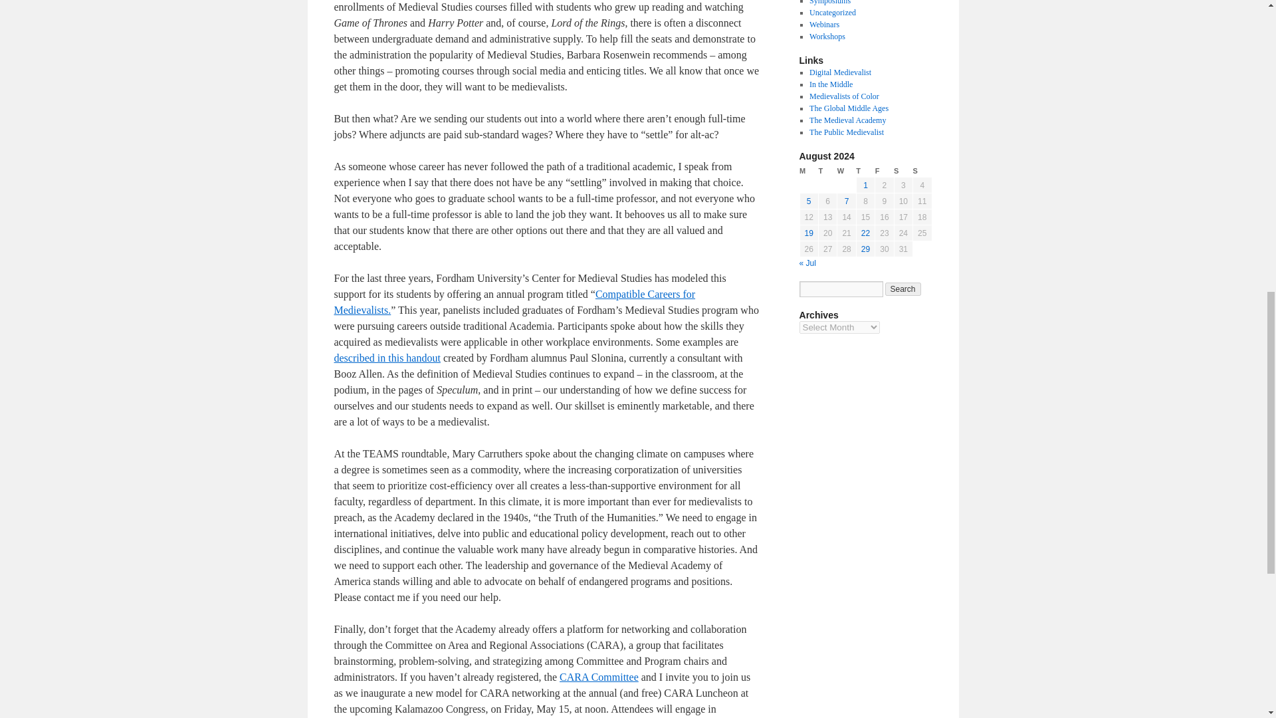 Image resolution: width=1276 pixels, height=718 pixels. What do you see at coordinates (847, 171) in the screenshot?
I see `Wednesday` at bounding box center [847, 171].